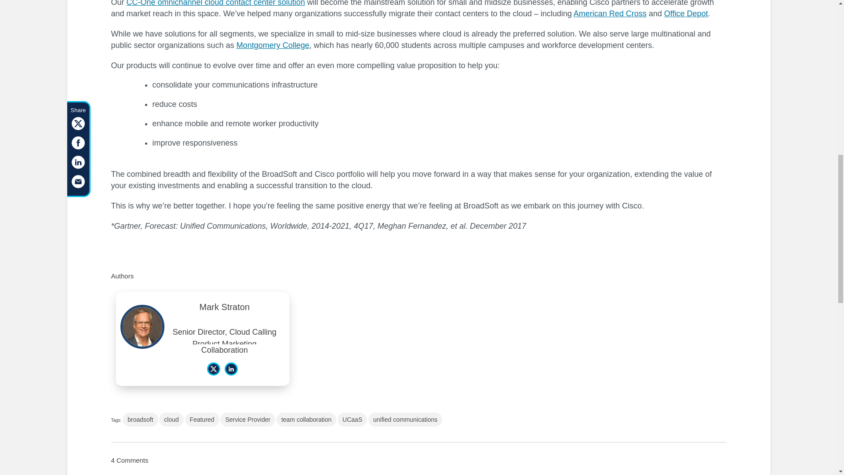 The height and width of the screenshot is (475, 844). I want to click on broadsoft, so click(140, 420).